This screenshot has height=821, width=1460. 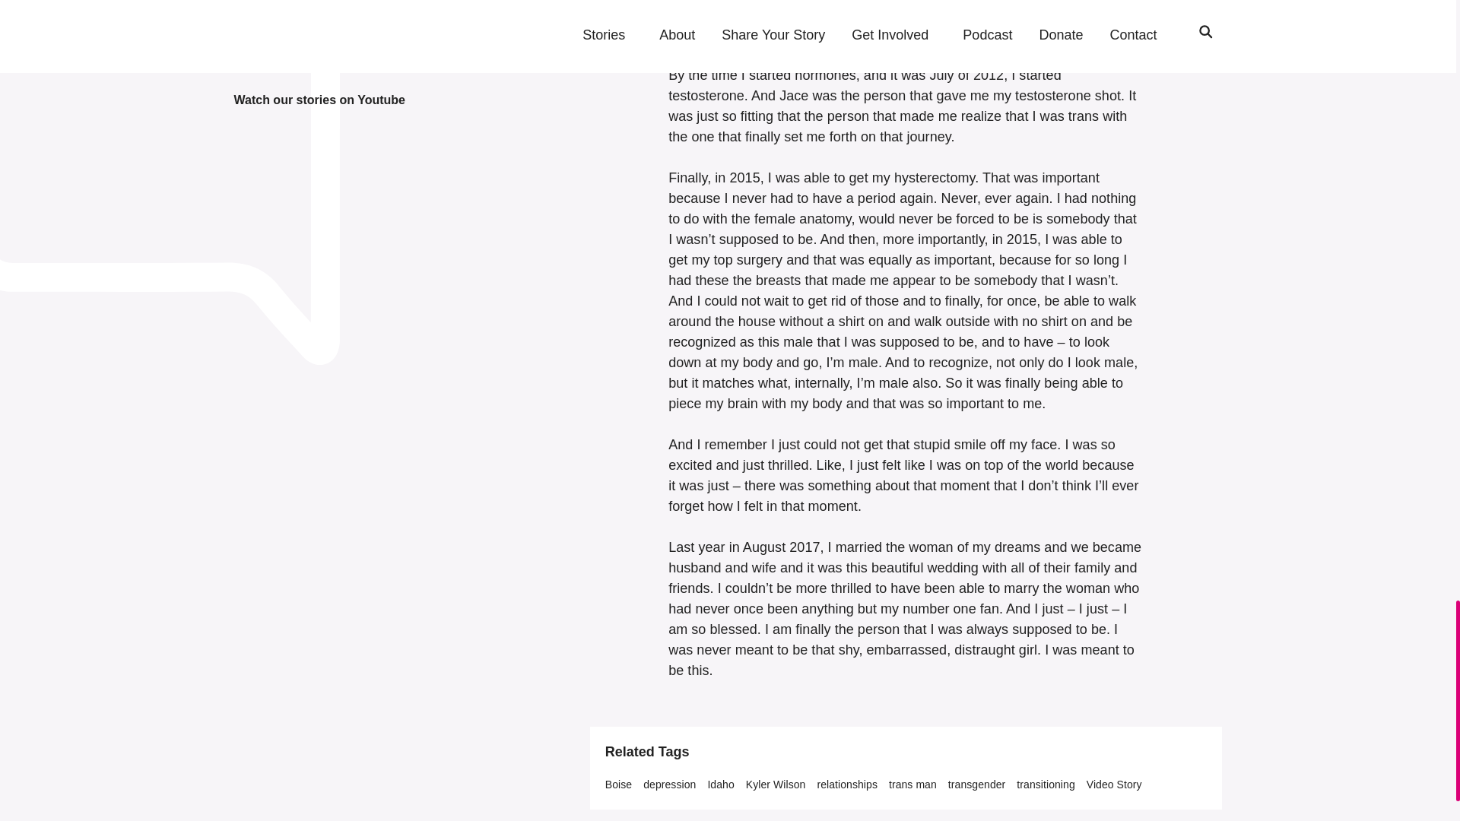 I want to click on Idaho, so click(x=720, y=785).